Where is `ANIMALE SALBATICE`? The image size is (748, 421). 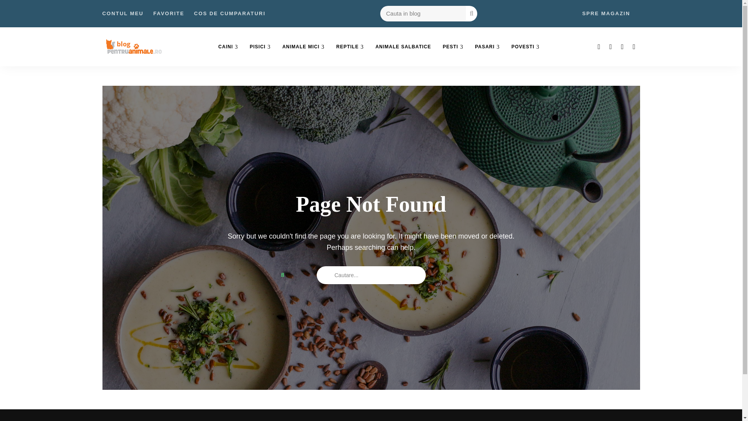
ANIMALE SALBATICE is located at coordinates (403, 47).